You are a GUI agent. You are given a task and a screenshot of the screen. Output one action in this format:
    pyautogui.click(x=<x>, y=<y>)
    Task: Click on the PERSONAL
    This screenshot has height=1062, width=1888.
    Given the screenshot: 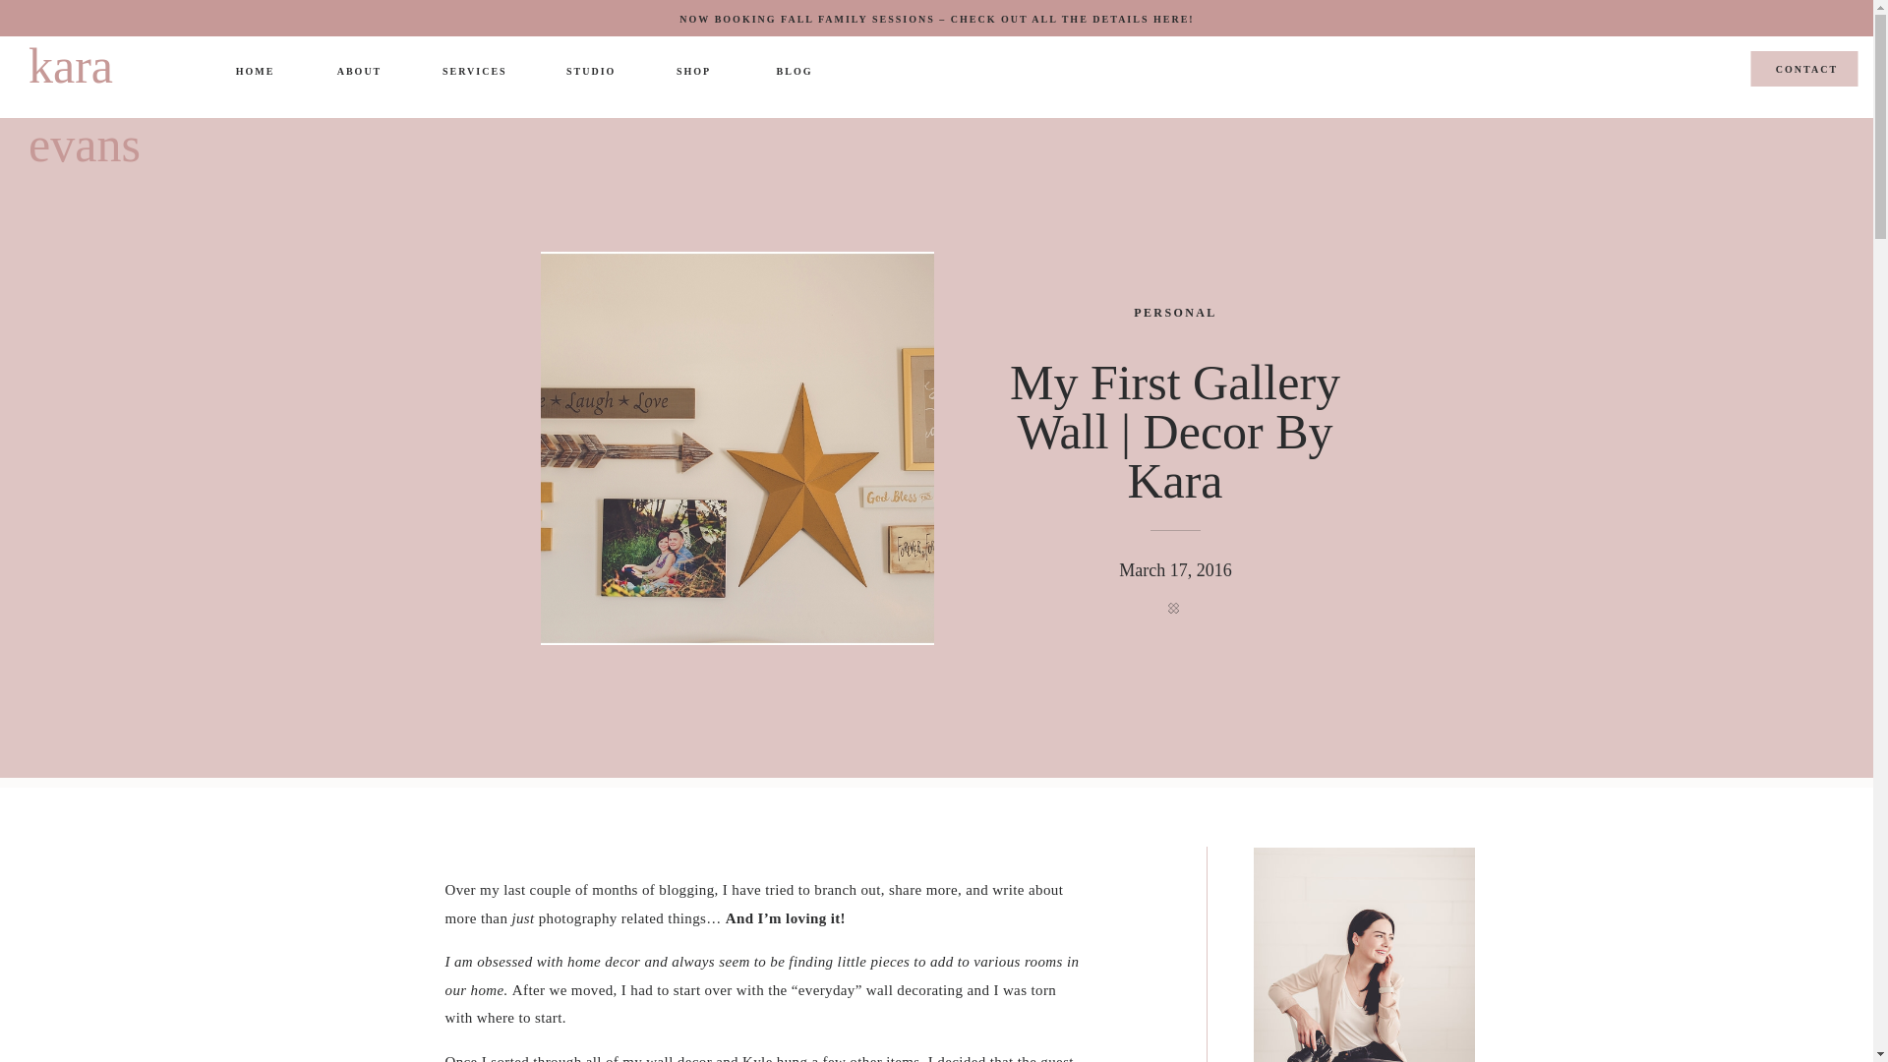 What is the action you would take?
    pyautogui.click(x=1176, y=313)
    